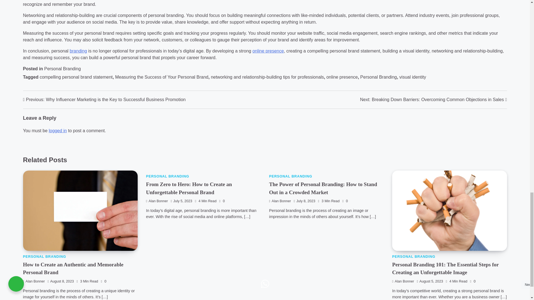 This screenshot has width=534, height=300. What do you see at coordinates (413, 256) in the screenshot?
I see `PERSONAL BRANDING` at bounding box center [413, 256].